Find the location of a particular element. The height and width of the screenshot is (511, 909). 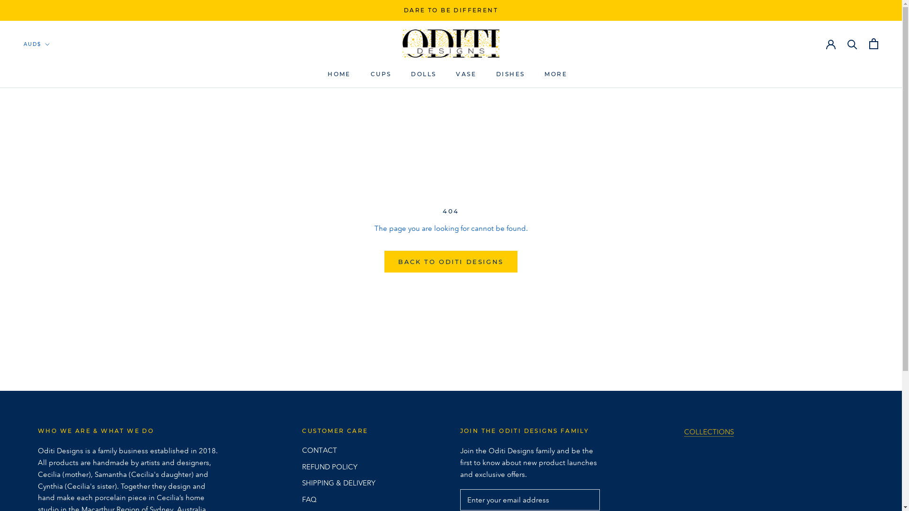

CONTACT is located at coordinates (339, 450).